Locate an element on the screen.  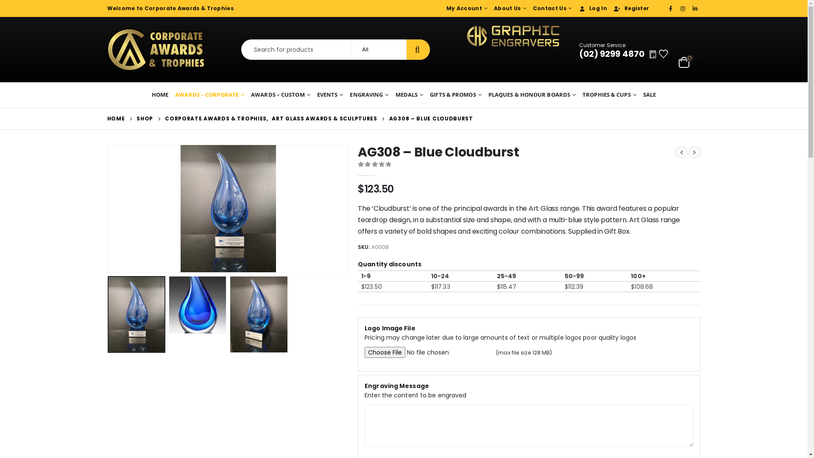
Register is located at coordinates (630, 8).